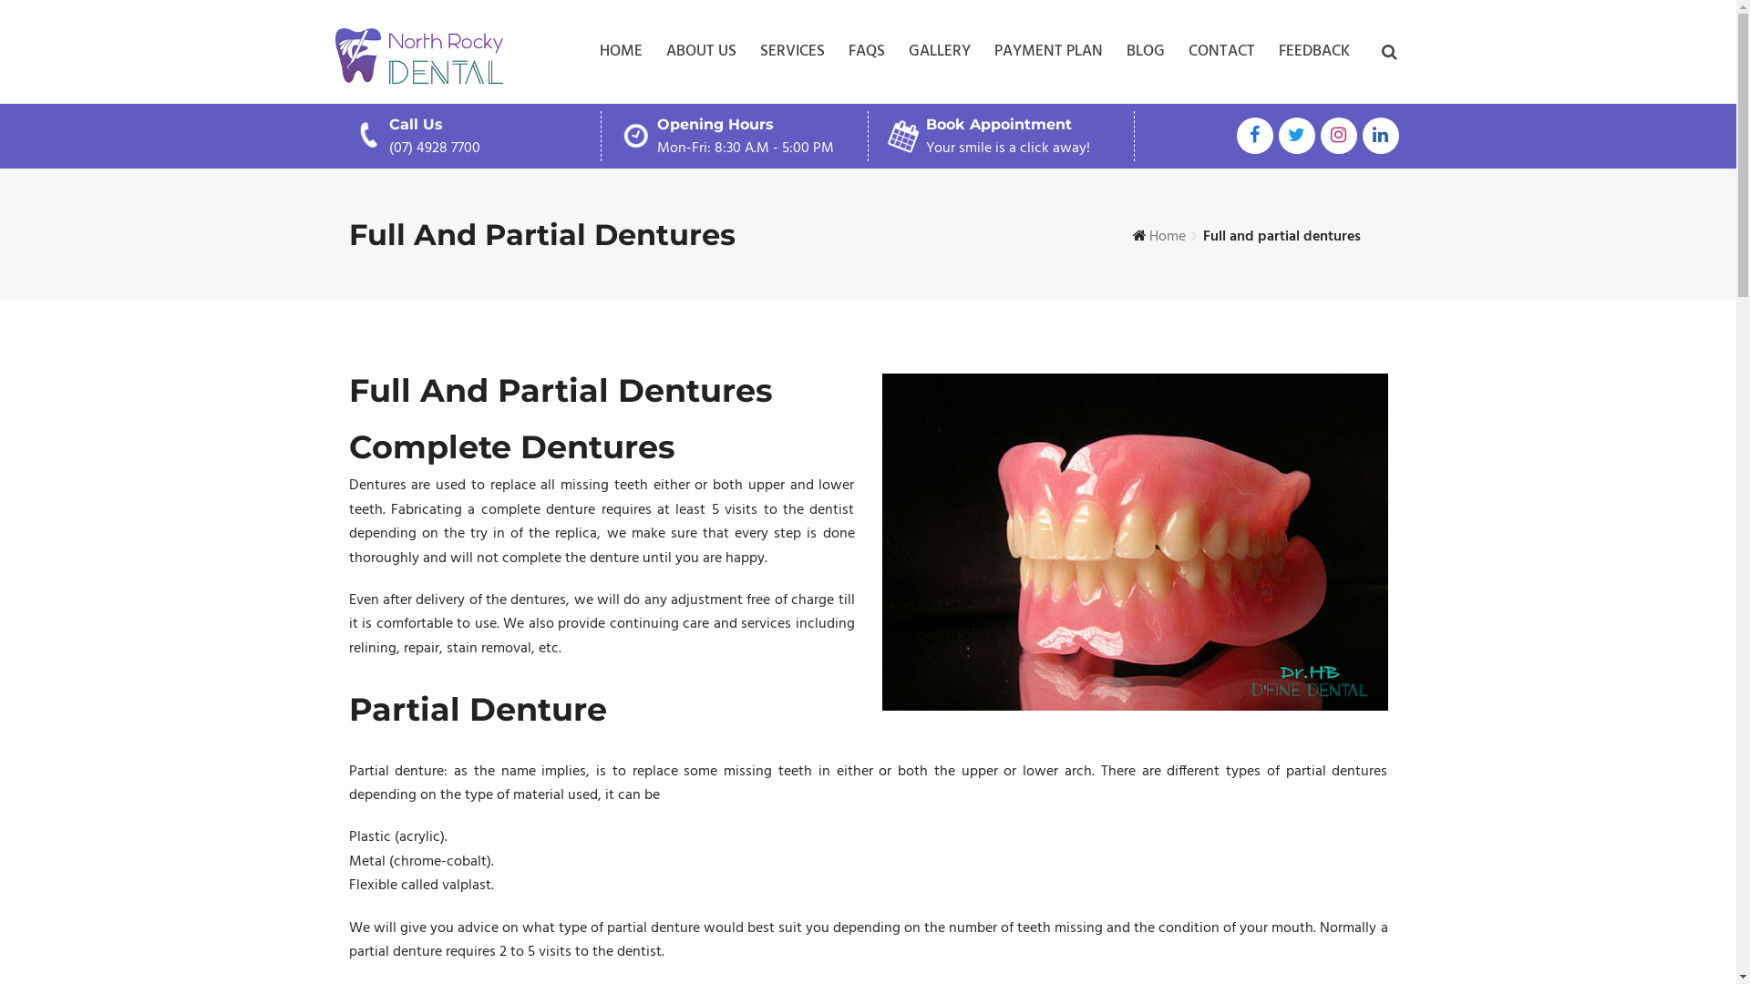 This screenshot has height=984, width=1750. I want to click on HOME, so click(622, 52).